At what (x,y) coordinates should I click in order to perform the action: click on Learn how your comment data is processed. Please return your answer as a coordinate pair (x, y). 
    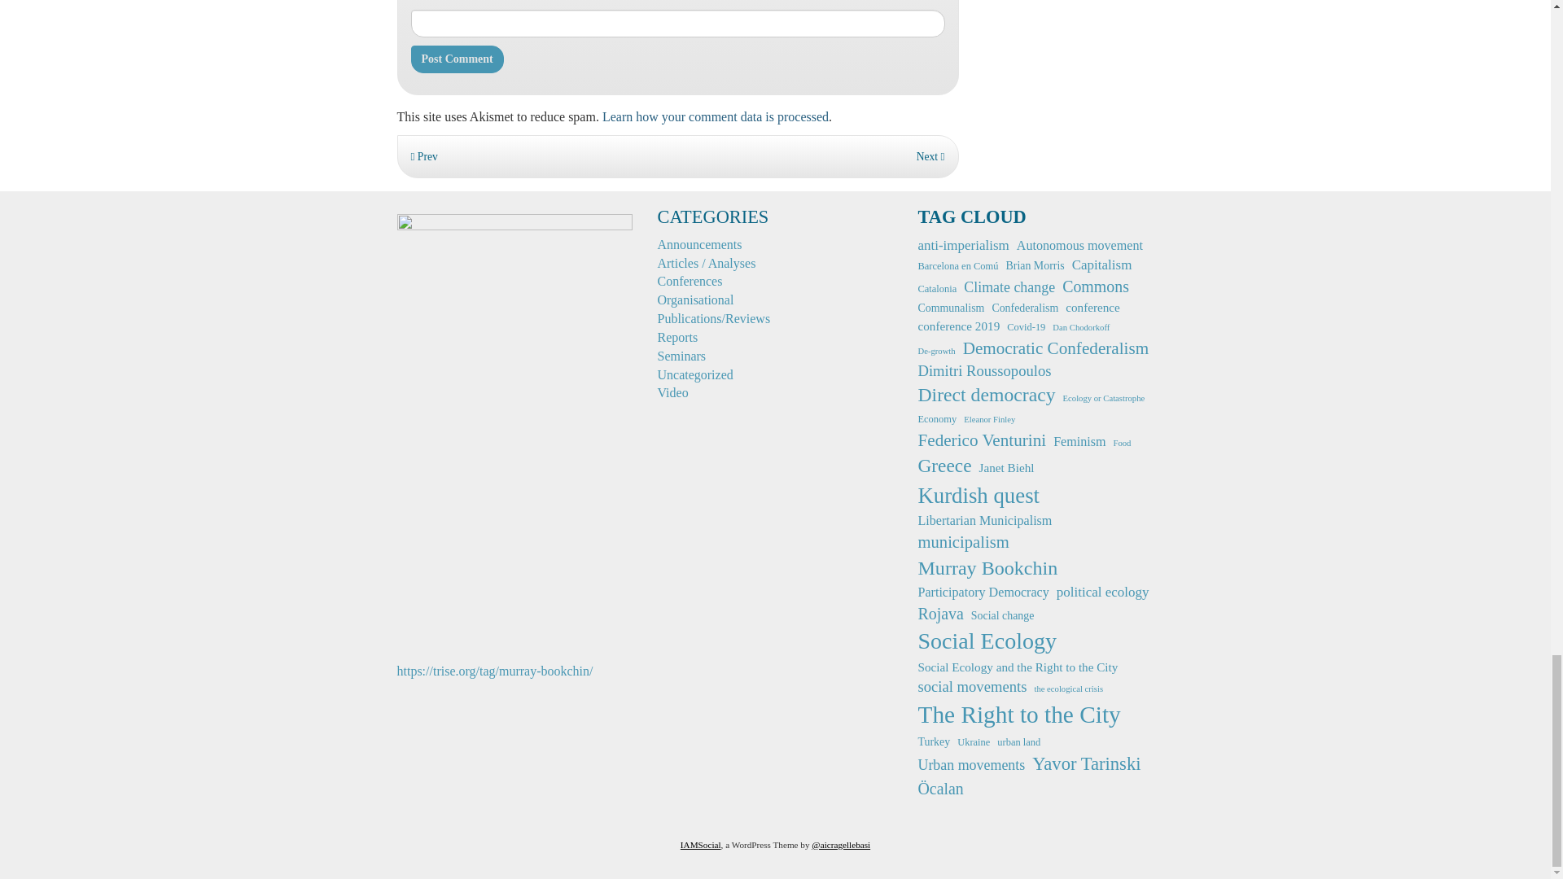
    Looking at the image, I should click on (715, 117).